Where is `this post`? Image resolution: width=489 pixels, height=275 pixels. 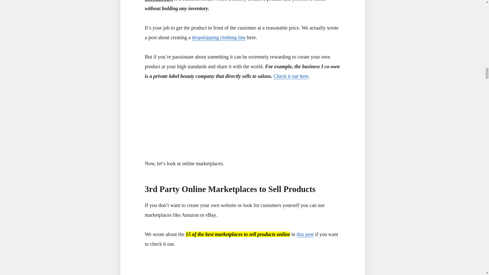
this post is located at coordinates (305, 234).